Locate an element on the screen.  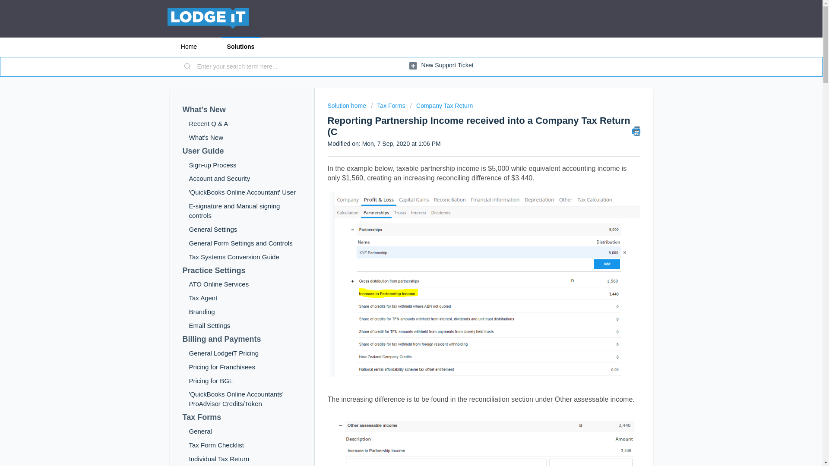
Recent Q & A is located at coordinates (245, 124).